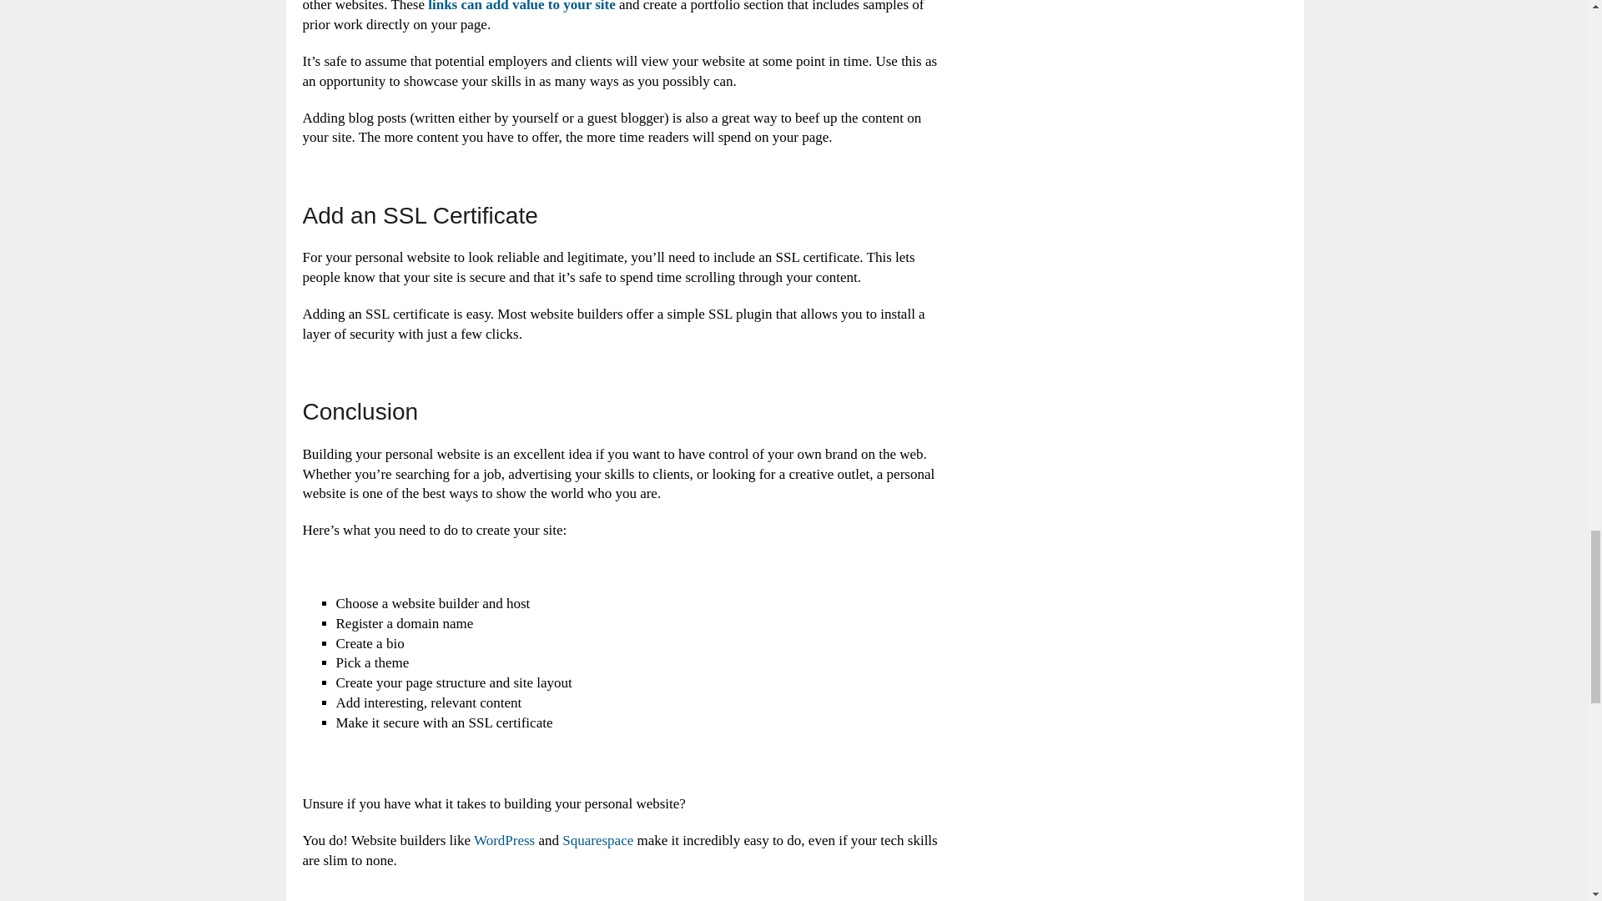 The height and width of the screenshot is (901, 1602). I want to click on WordPress, so click(504, 840).